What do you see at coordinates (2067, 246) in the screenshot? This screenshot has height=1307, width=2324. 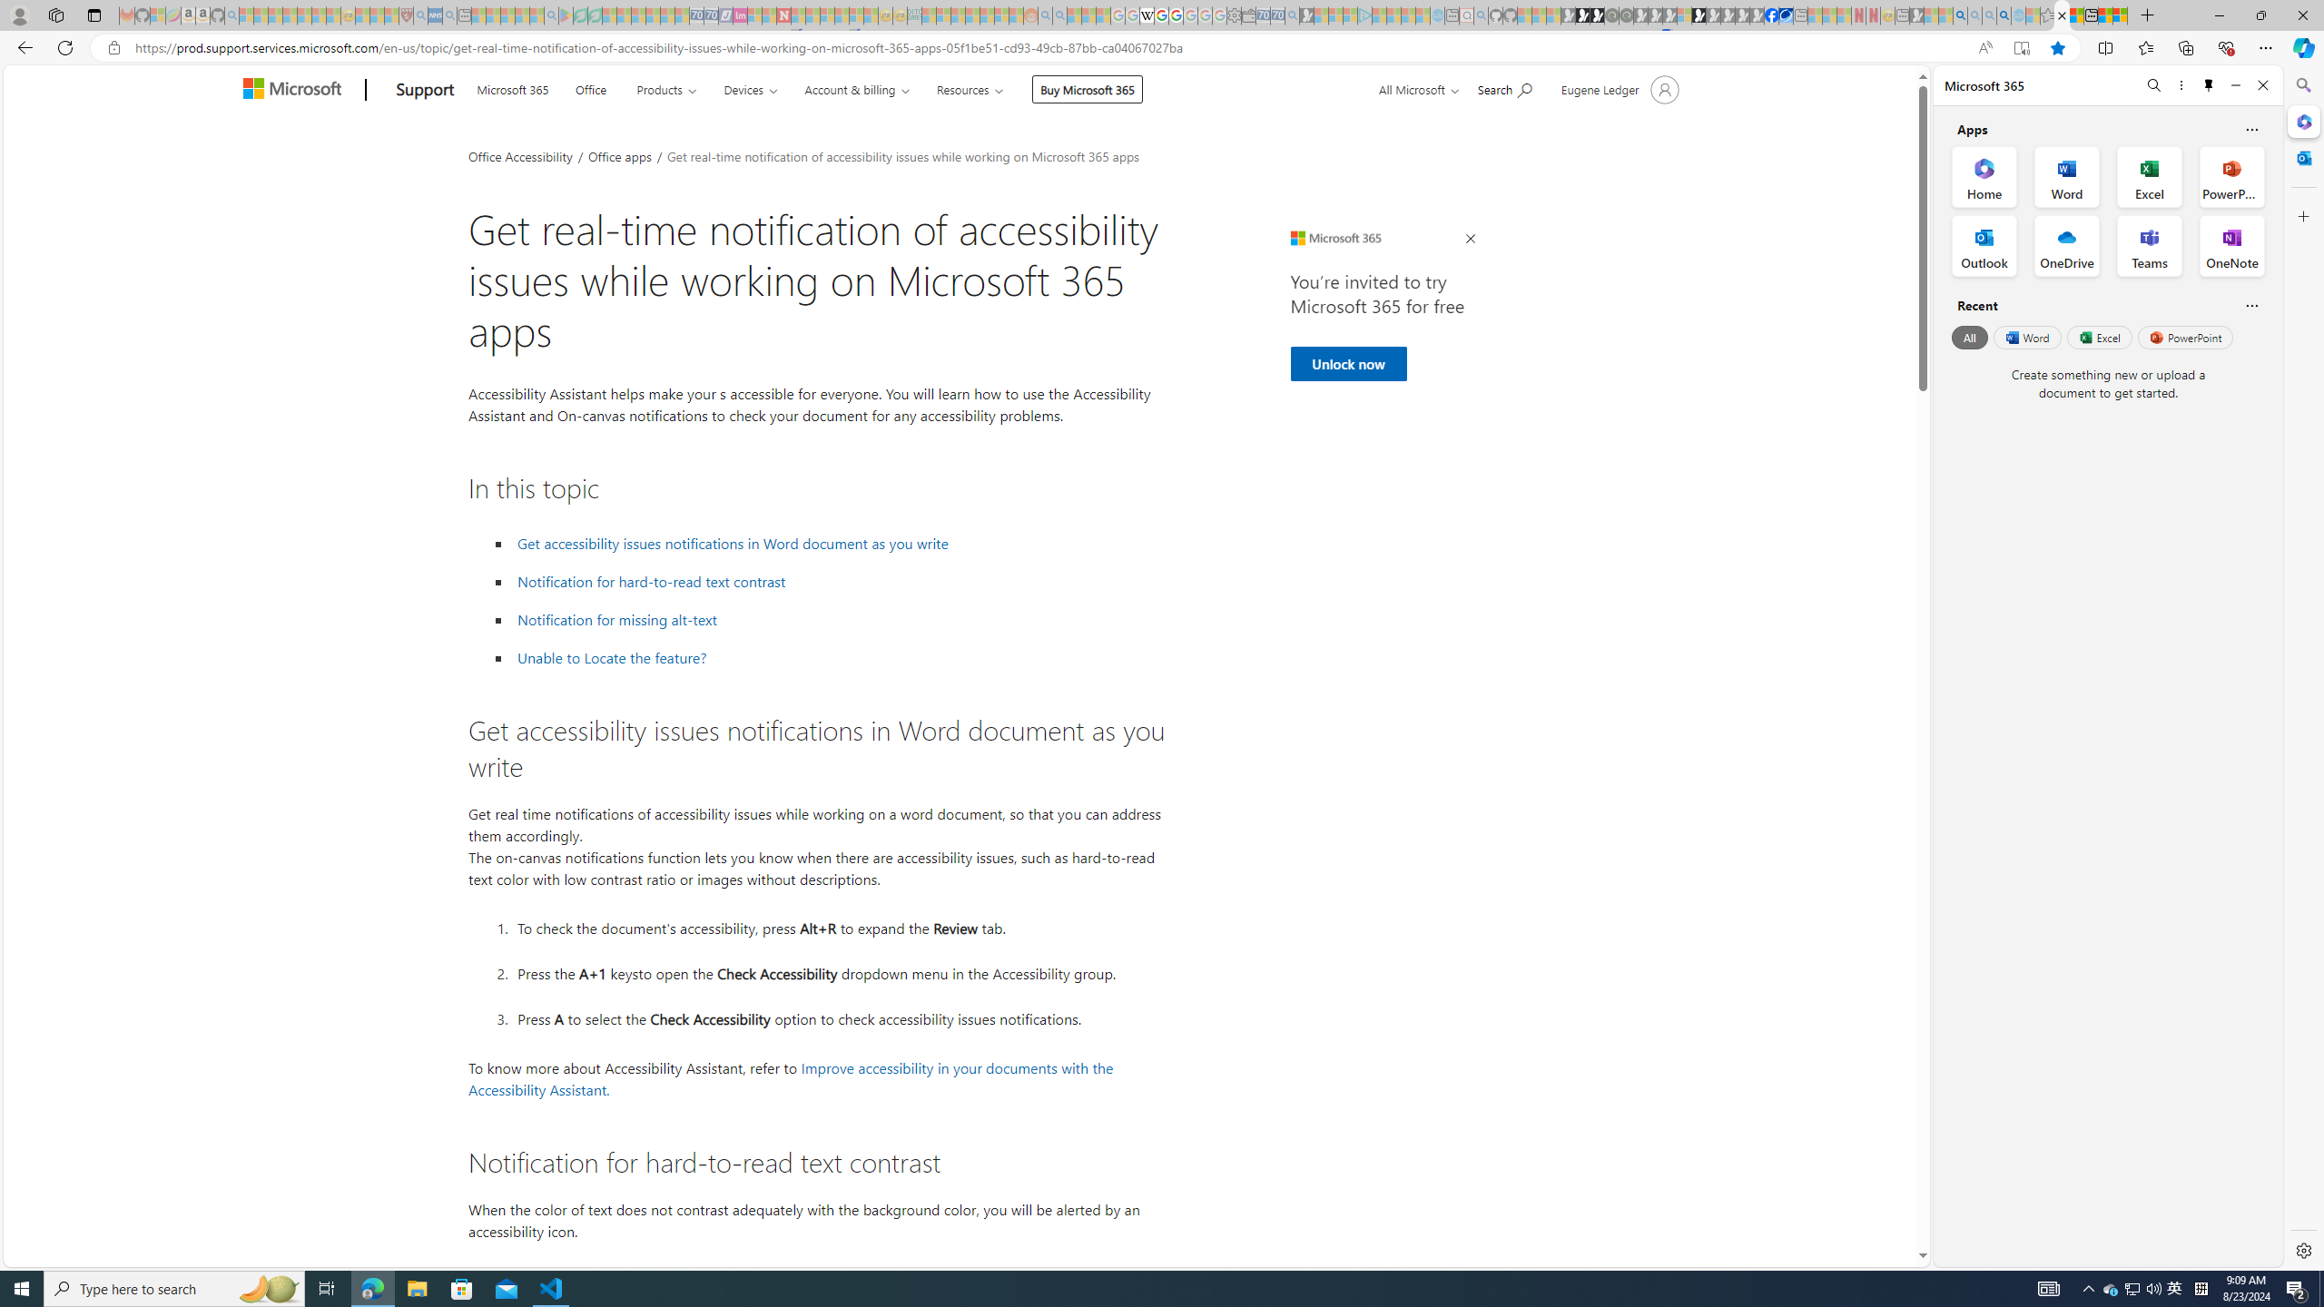 I see `OneDrive Office App` at bounding box center [2067, 246].